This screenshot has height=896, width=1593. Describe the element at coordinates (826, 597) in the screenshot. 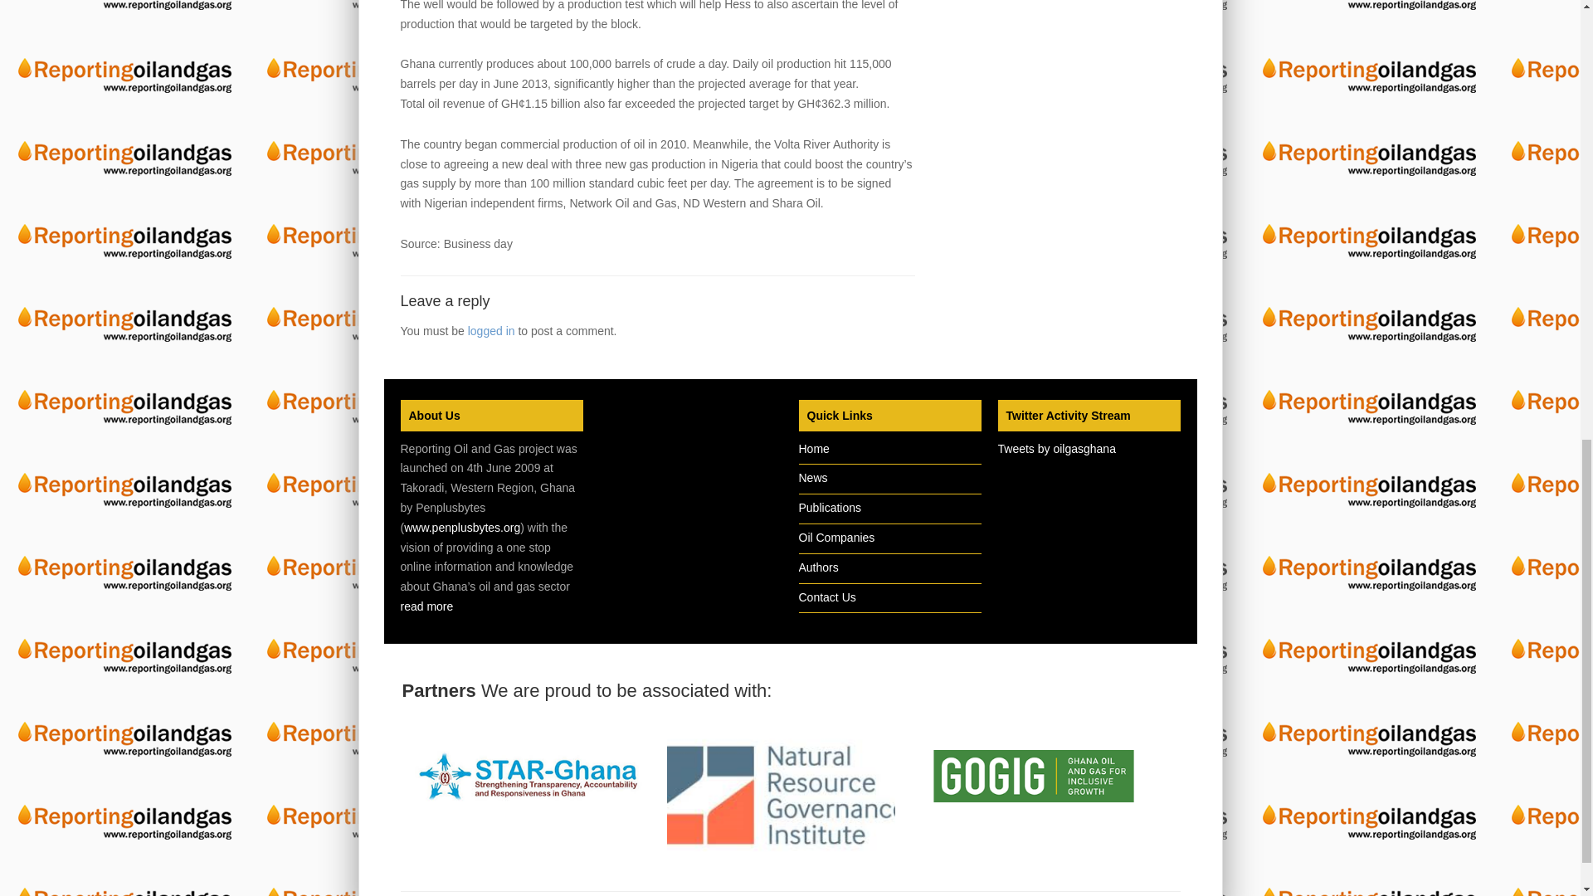

I see `Contact Us` at that location.